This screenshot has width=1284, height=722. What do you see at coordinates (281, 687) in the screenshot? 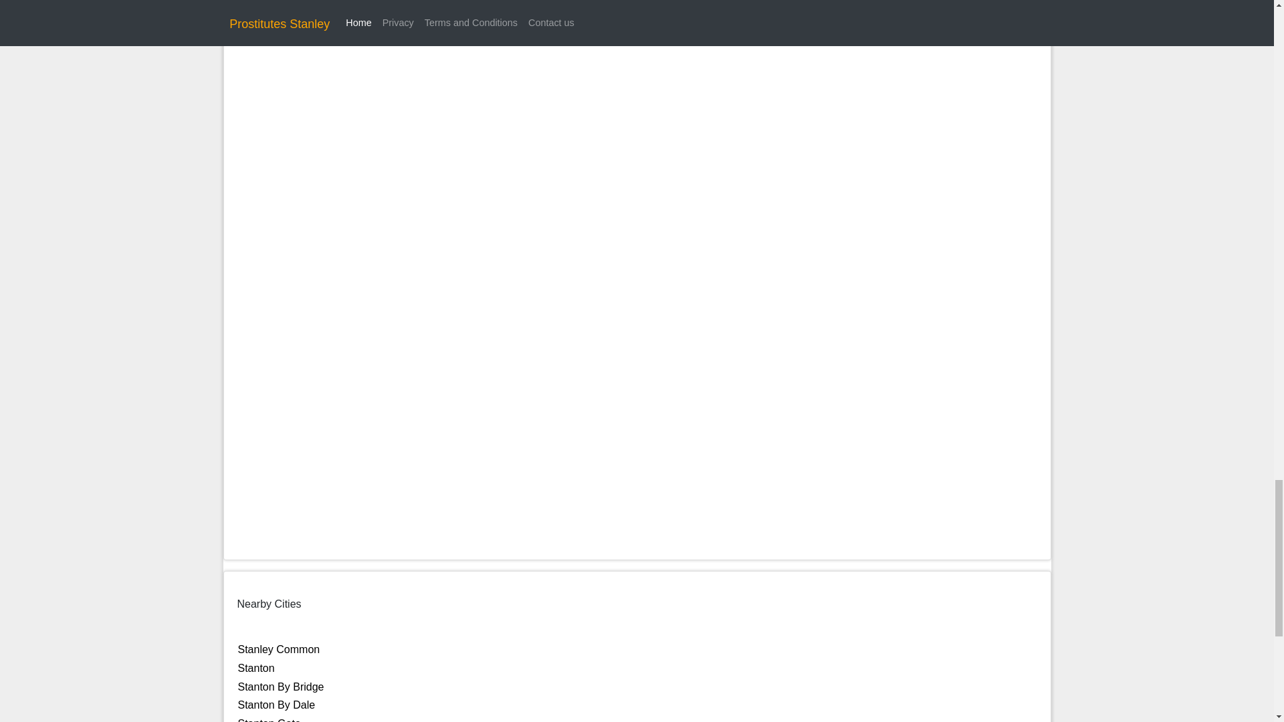
I see `Stanton By Bridge` at bounding box center [281, 687].